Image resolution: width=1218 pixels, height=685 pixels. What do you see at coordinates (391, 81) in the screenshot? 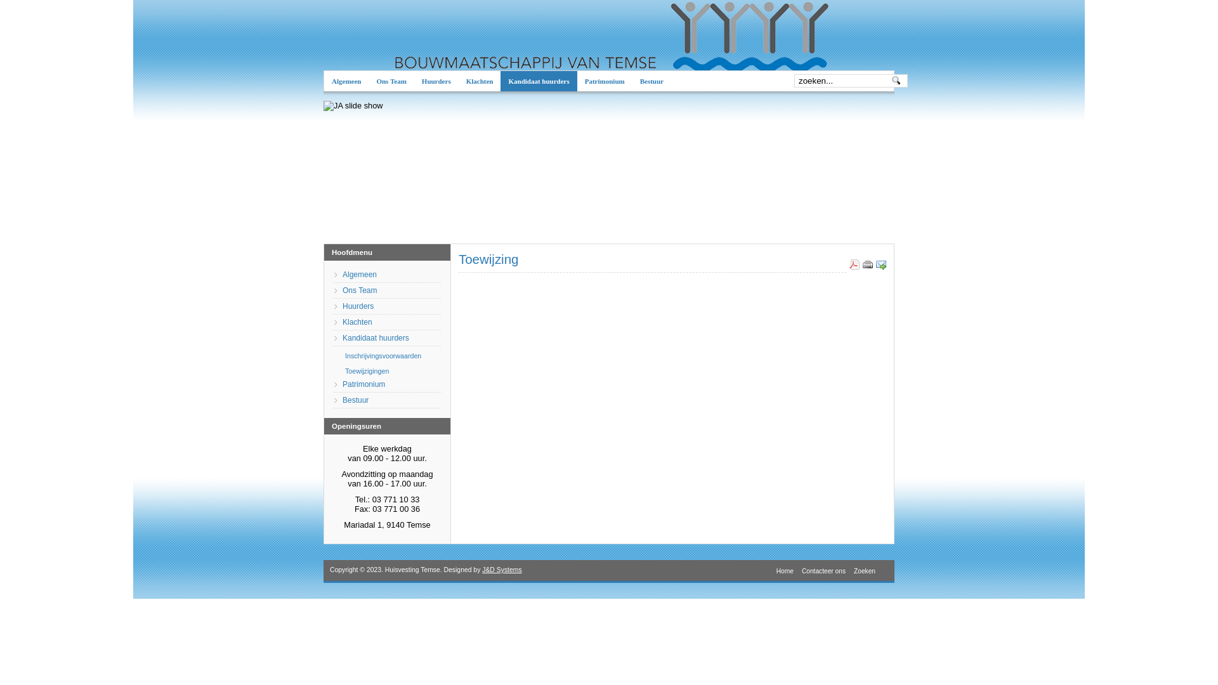
I see `Ons Team` at bounding box center [391, 81].